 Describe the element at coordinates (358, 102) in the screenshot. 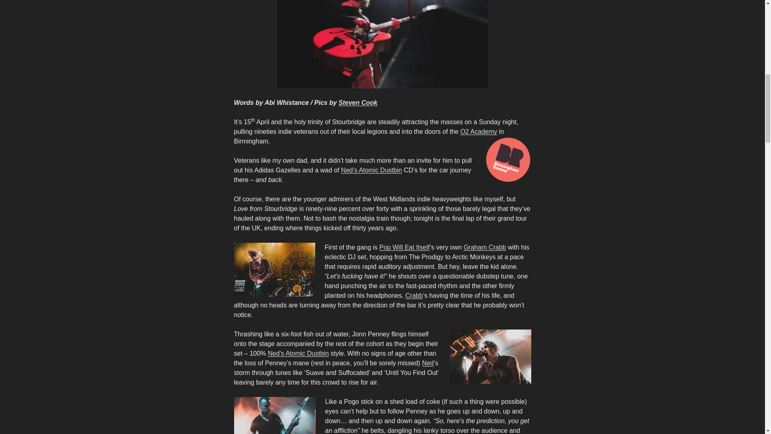

I see `Steven Cook` at that location.